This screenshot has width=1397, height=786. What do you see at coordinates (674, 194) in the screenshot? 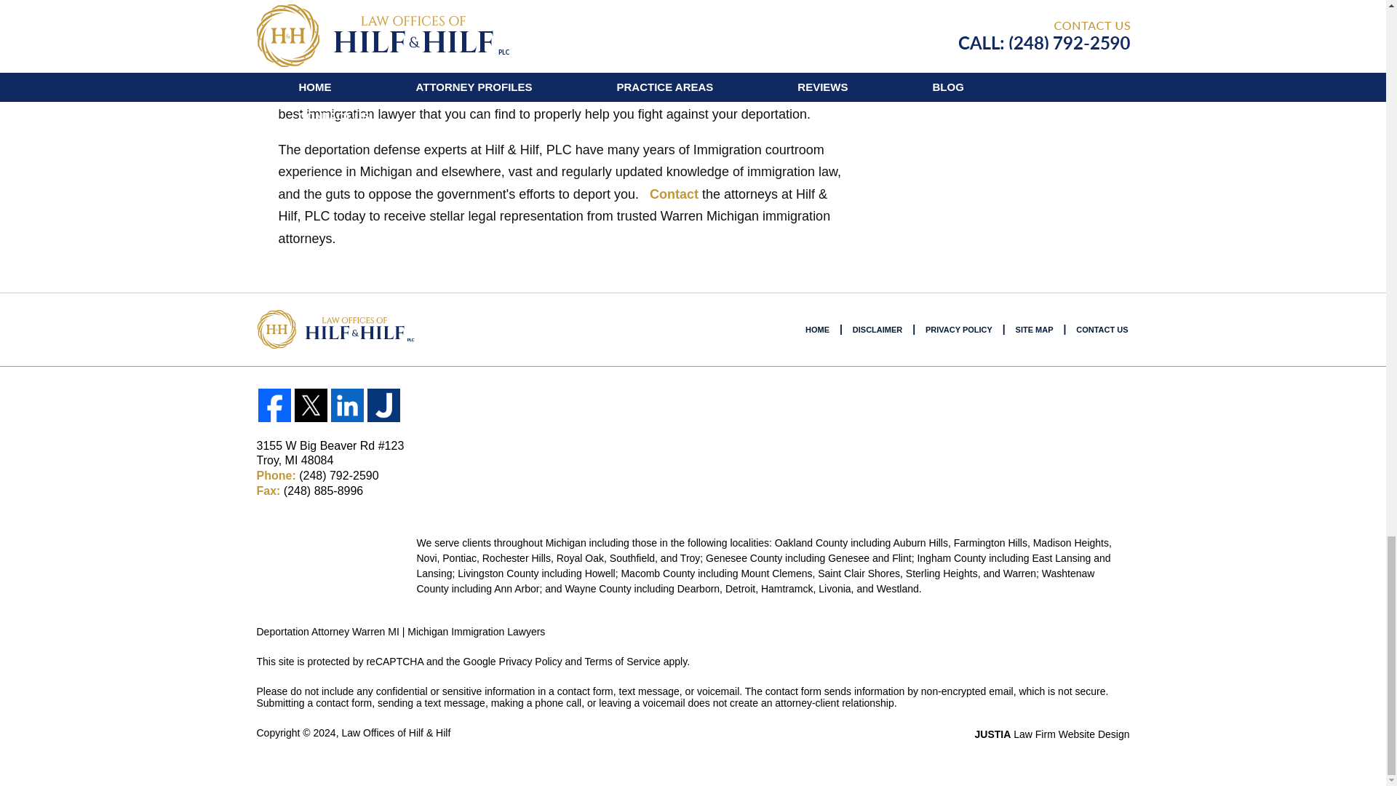
I see `Contact` at bounding box center [674, 194].